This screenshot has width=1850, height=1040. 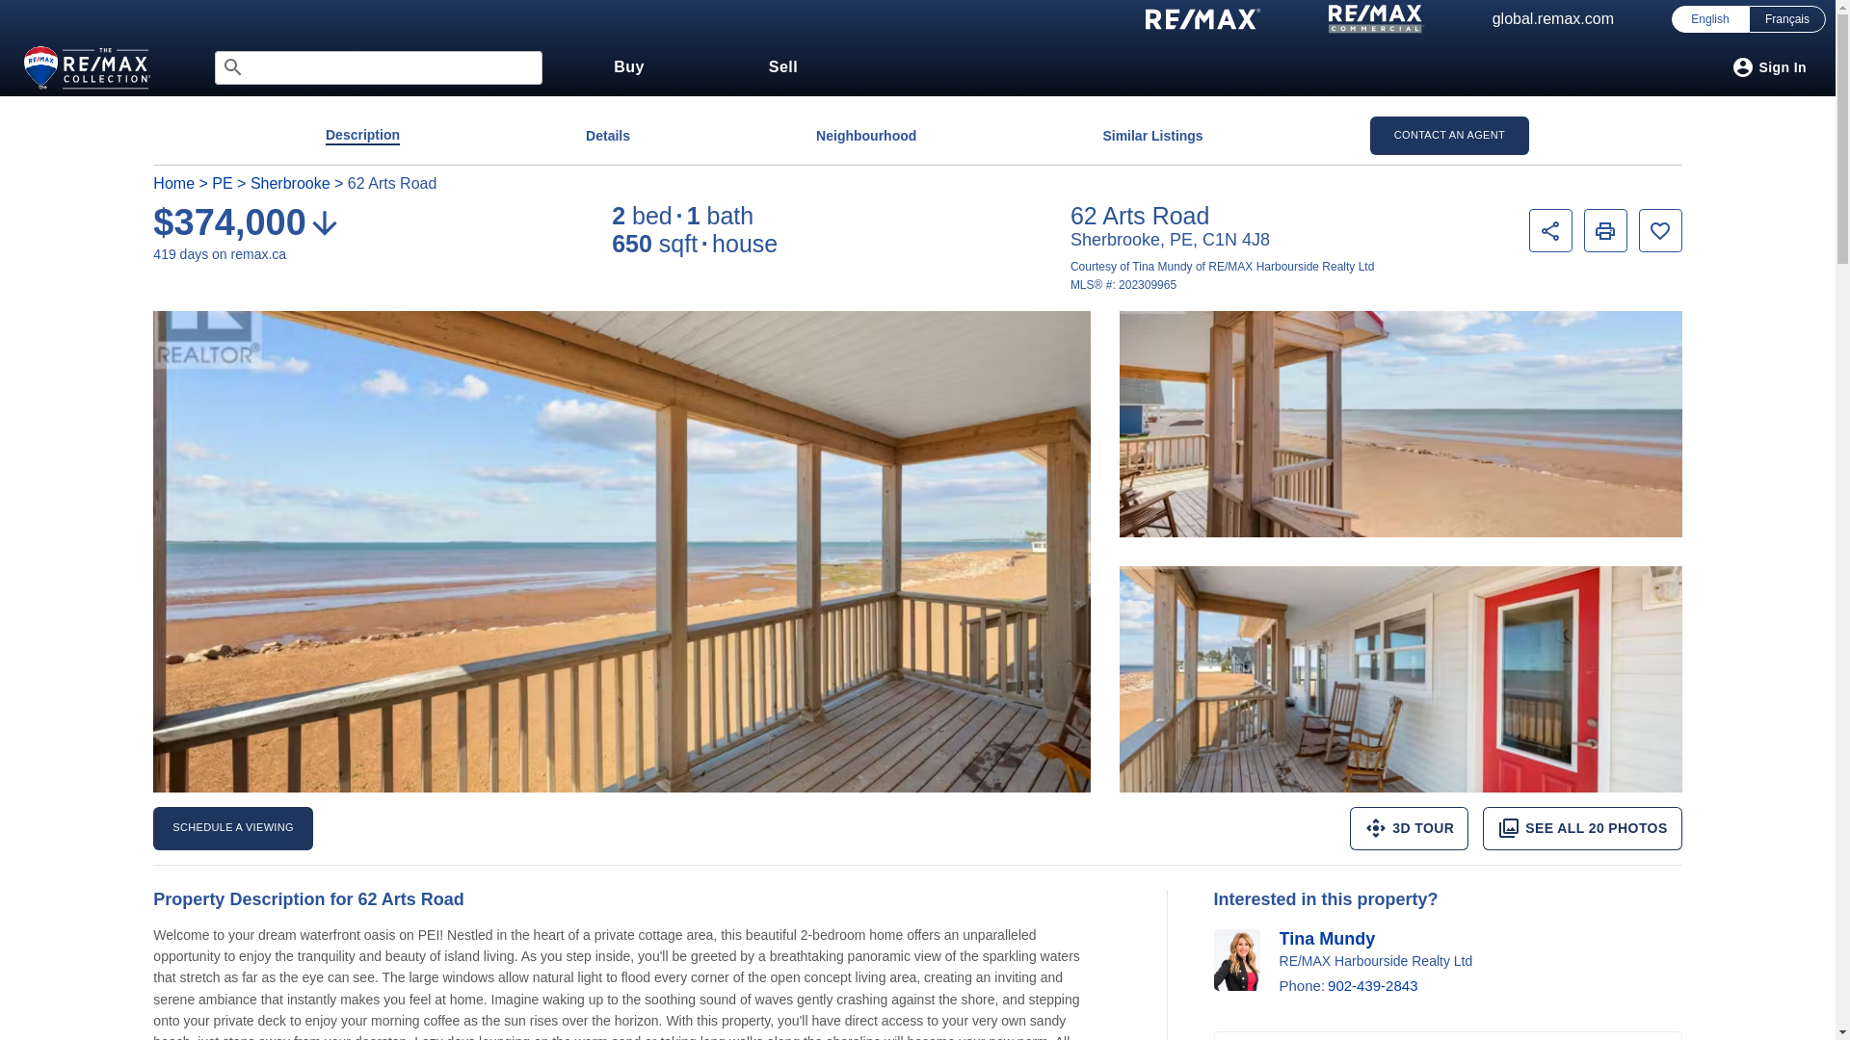 What do you see at coordinates (1152, 135) in the screenshot?
I see `Similar Listings` at bounding box center [1152, 135].